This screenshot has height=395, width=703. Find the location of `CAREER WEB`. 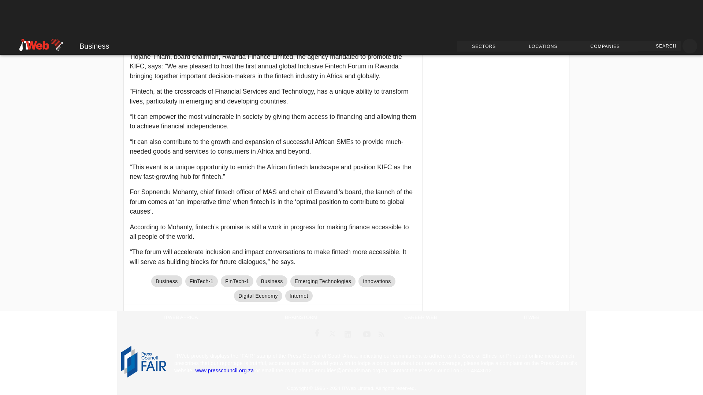

CAREER WEB is located at coordinates (421, 317).